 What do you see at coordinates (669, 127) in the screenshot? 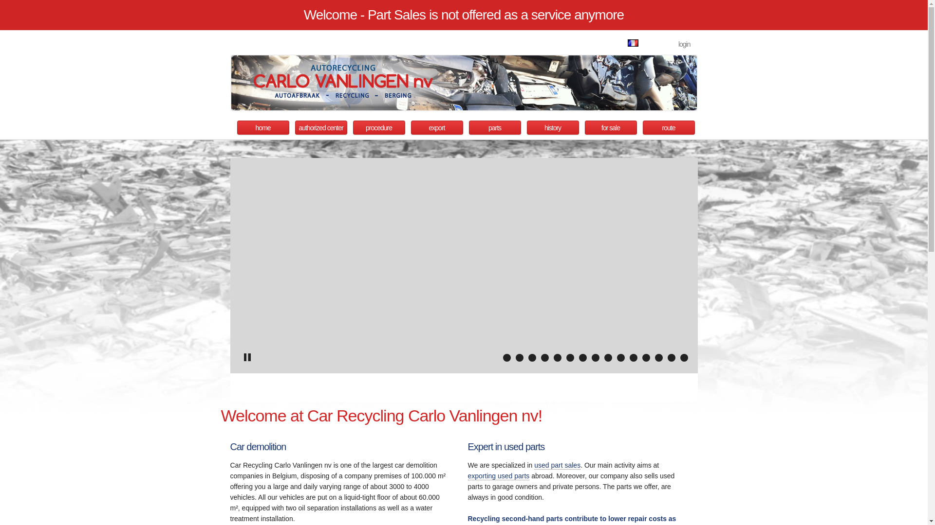
I see `route` at bounding box center [669, 127].